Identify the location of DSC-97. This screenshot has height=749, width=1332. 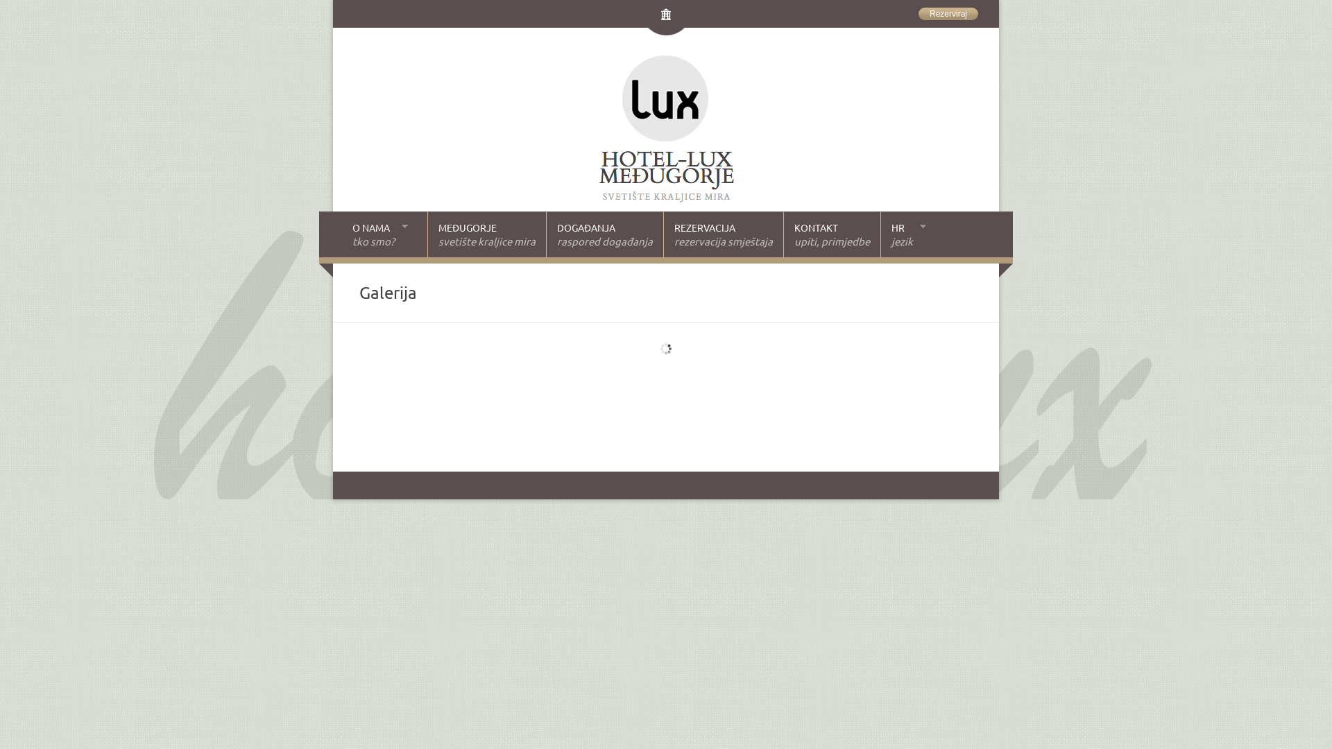
(832, 366).